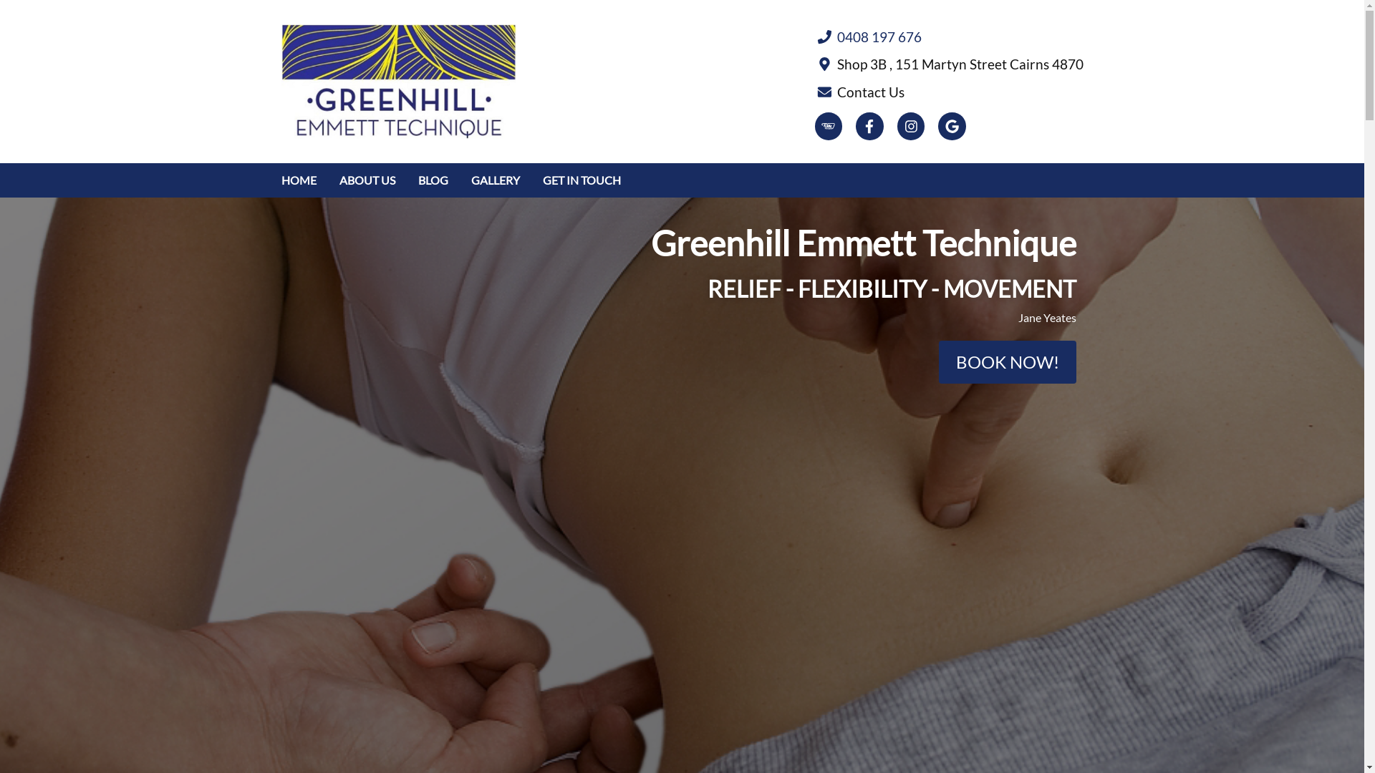  I want to click on GALLERY, so click(496, 180).